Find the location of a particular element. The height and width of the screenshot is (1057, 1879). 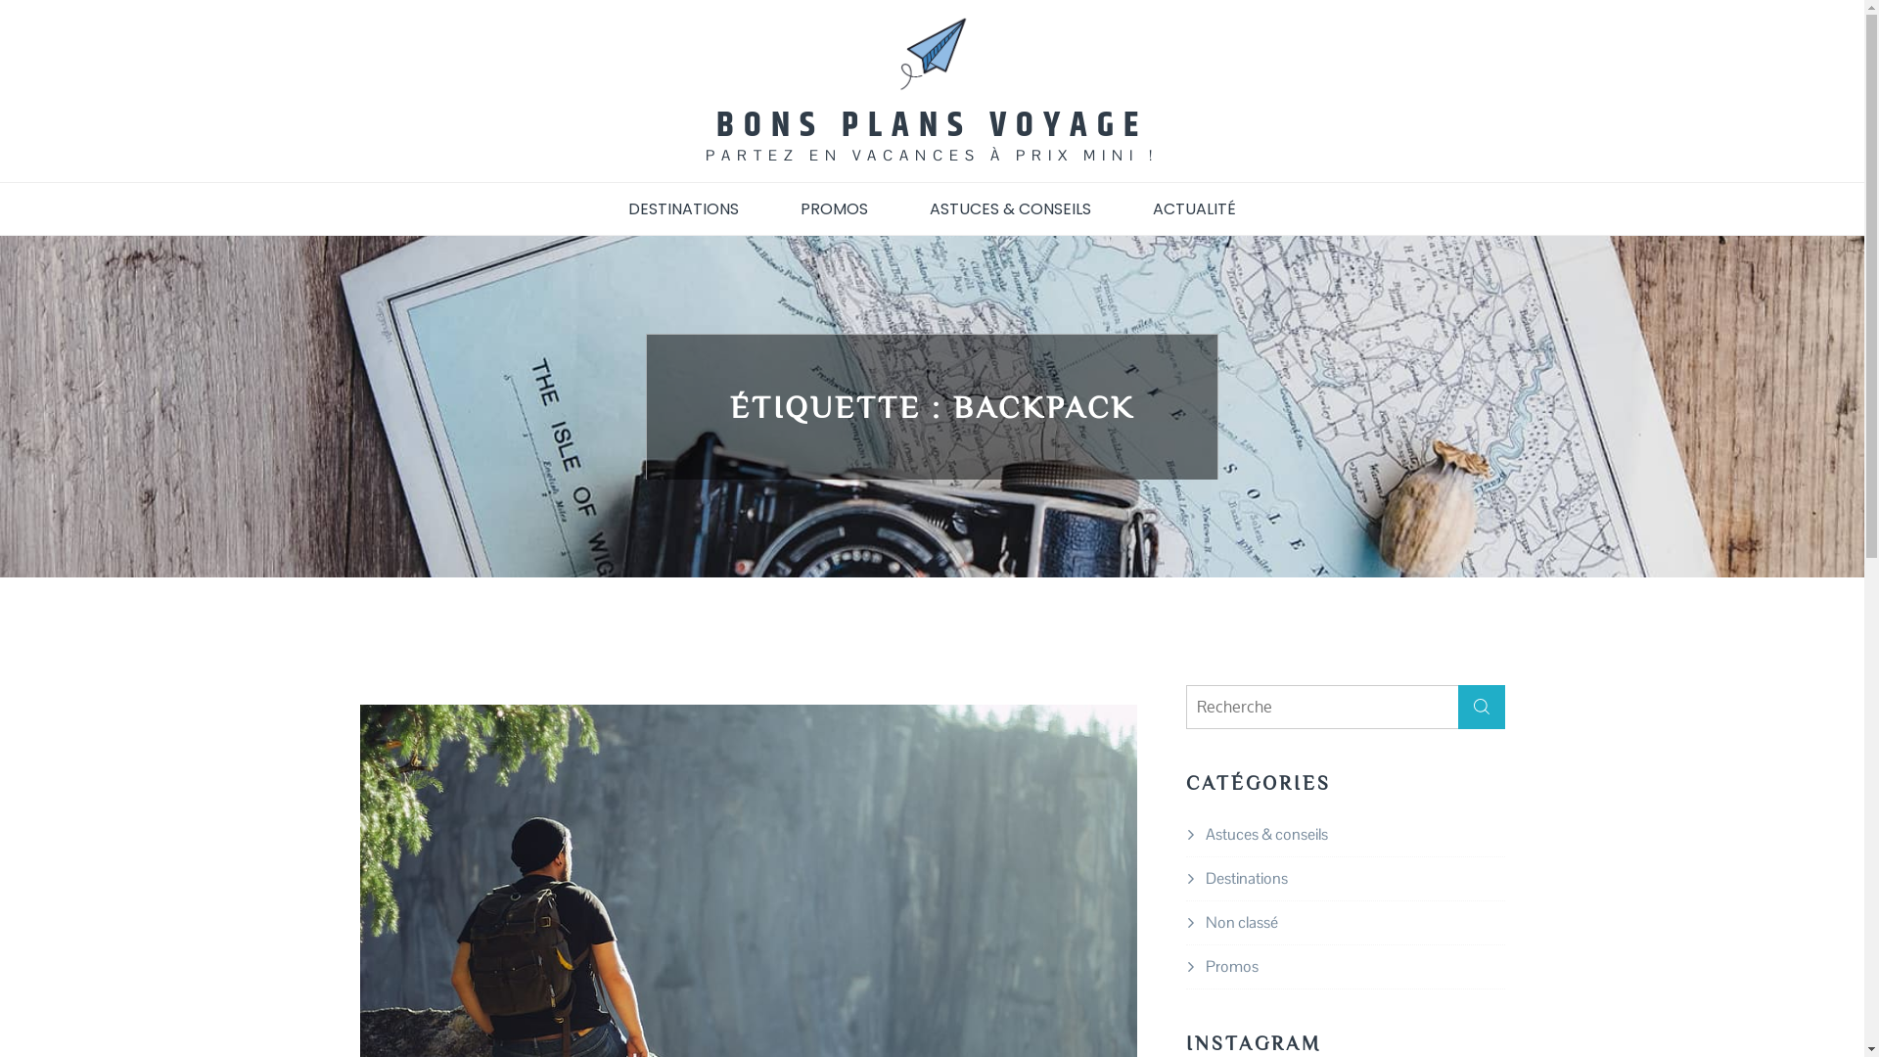

BONS PLANS VOYAGE is located at coordinates (932, 125).